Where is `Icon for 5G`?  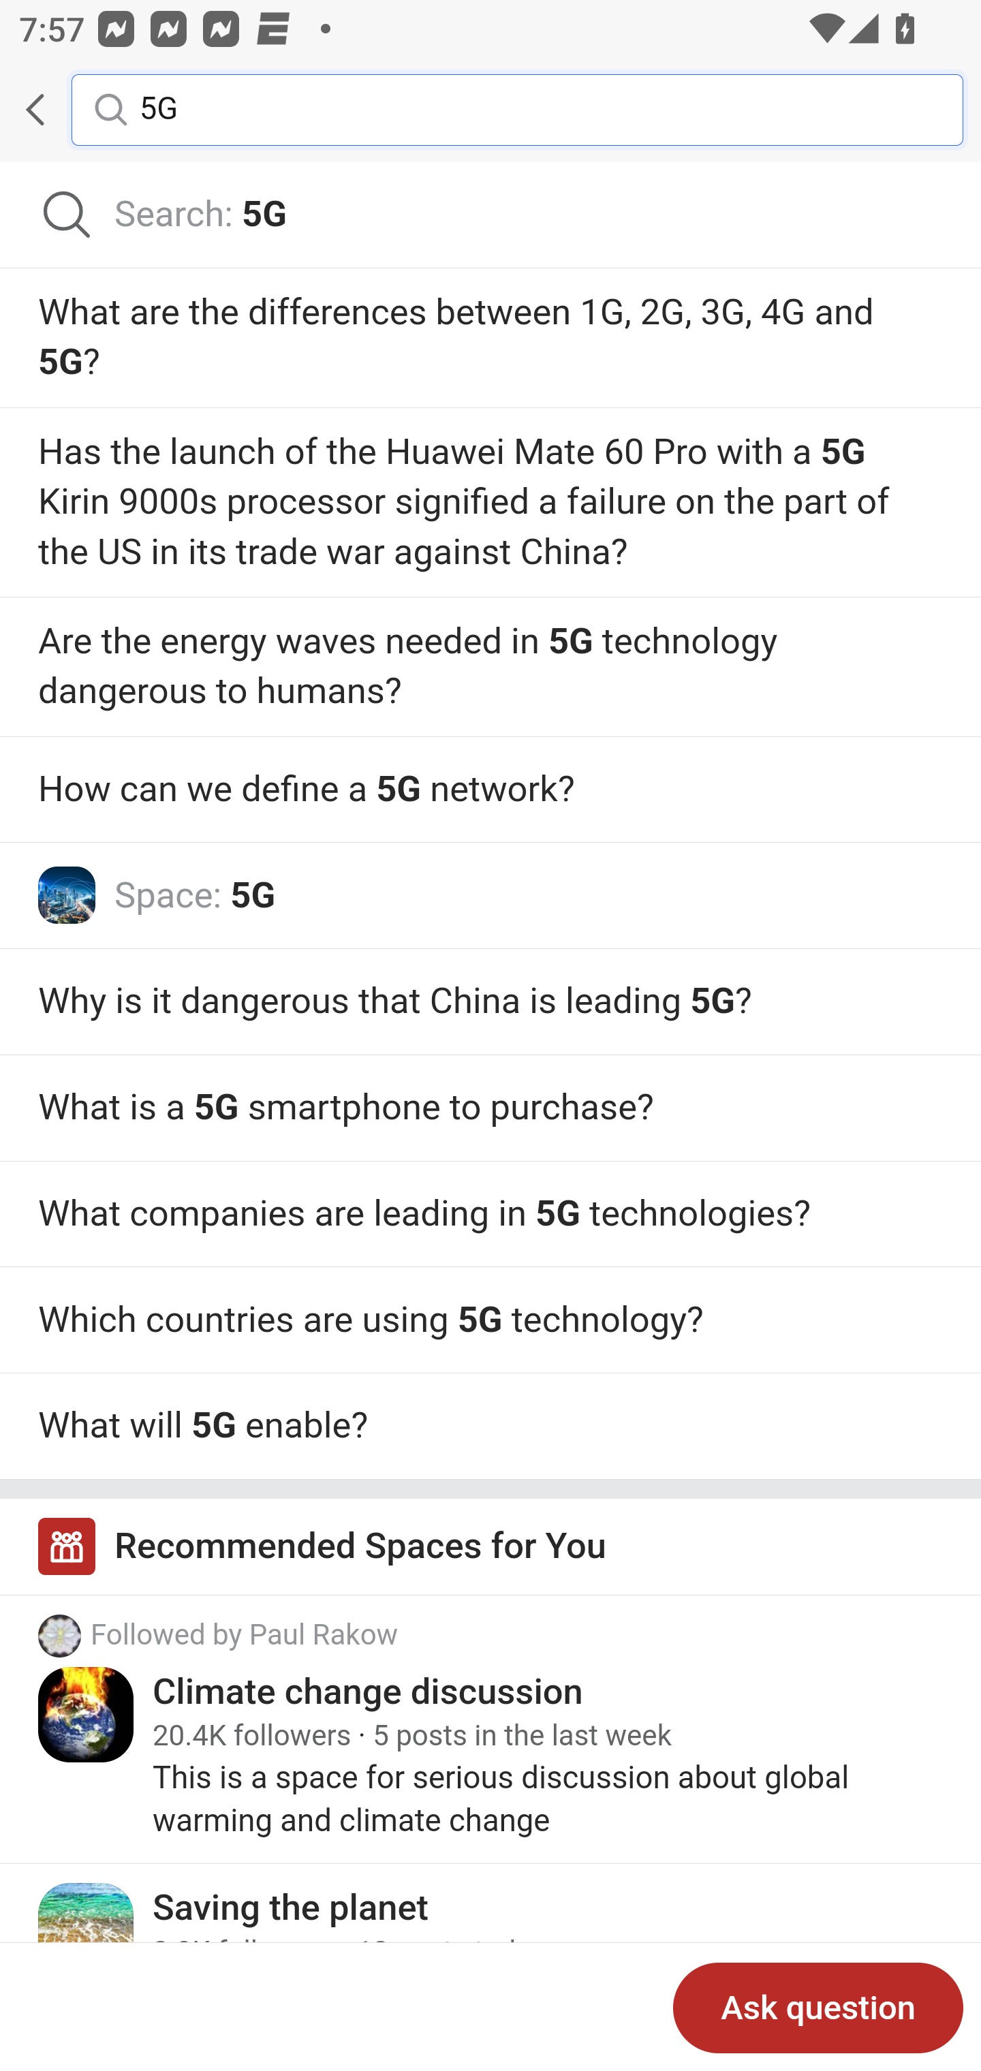 Icon for 5G is located at coordinates (67, 895).